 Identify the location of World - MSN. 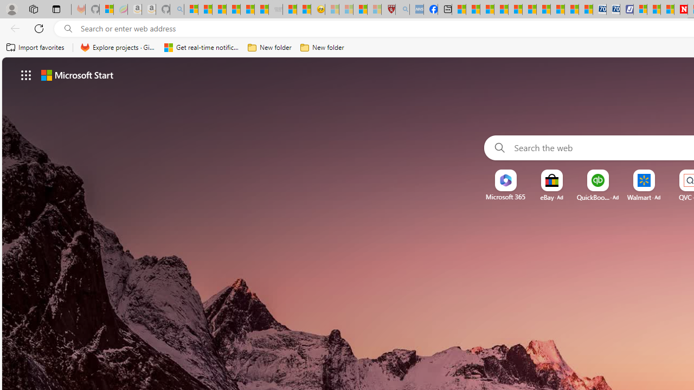
(487, 10).